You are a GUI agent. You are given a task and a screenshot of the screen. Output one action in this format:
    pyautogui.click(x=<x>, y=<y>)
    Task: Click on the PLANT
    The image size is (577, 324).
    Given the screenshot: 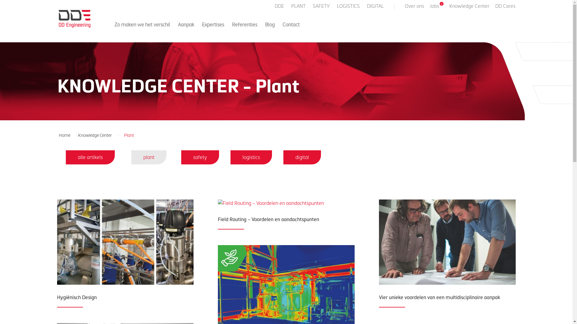 What is the action you would take?
    pyautogui.click(x=299, y=8)
    